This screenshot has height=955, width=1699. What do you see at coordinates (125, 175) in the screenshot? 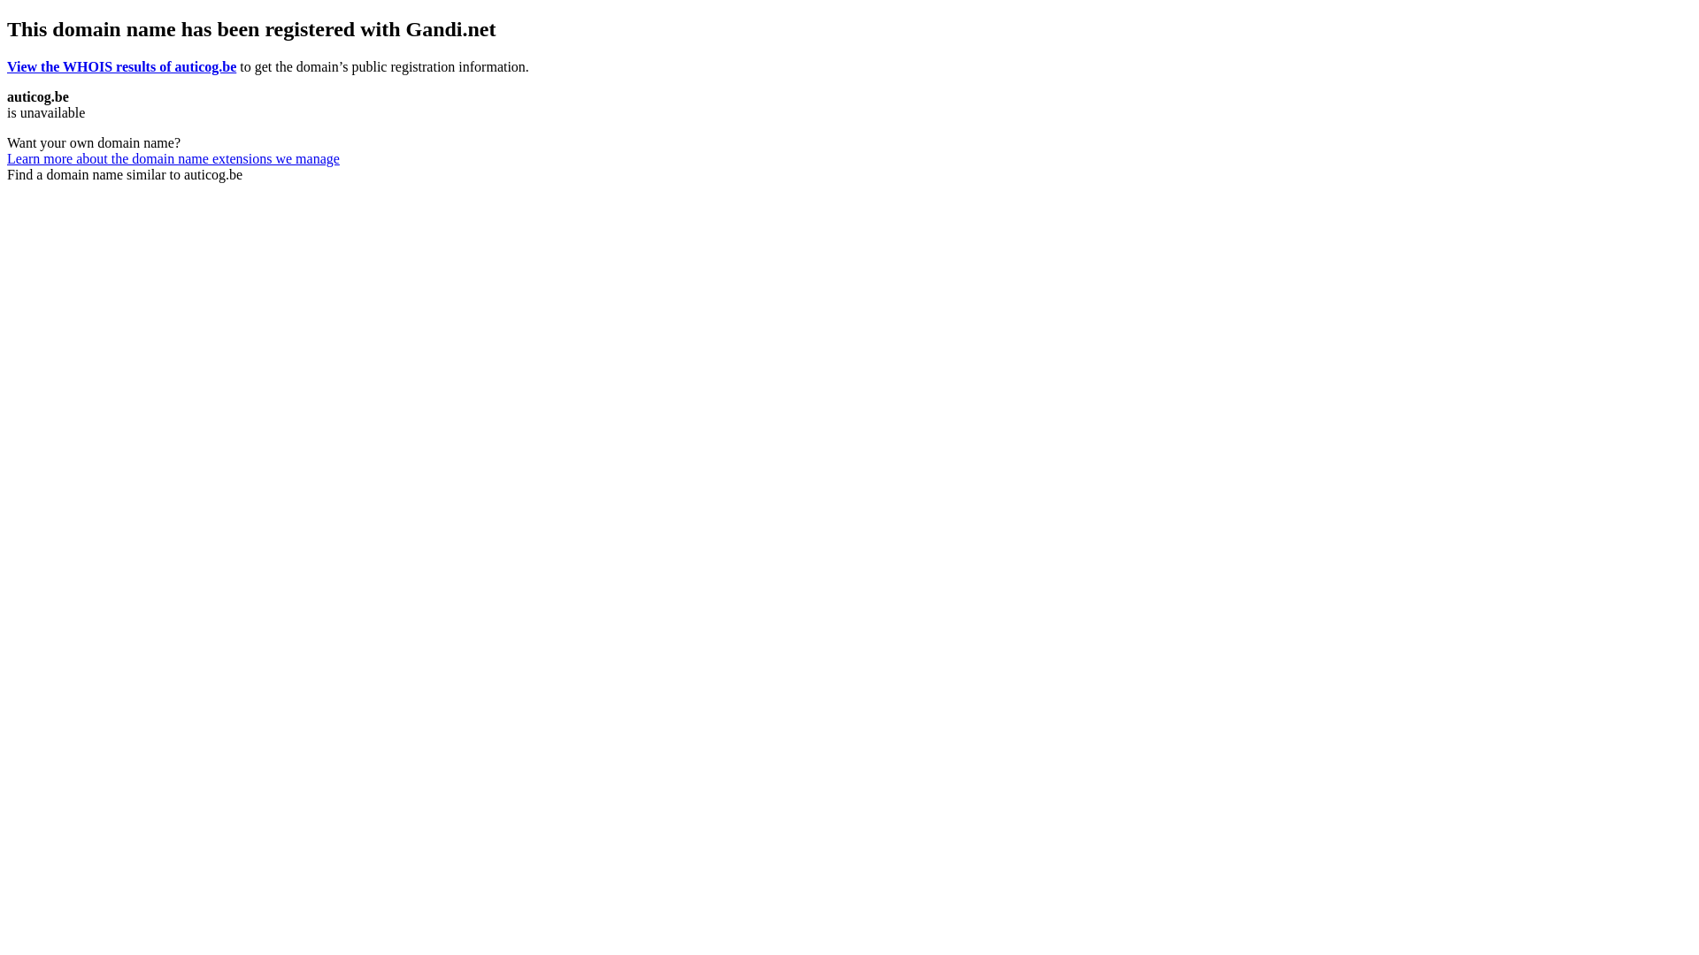
I see `Find a domain name similar to auticog.be` at bounding box center [125, 175].